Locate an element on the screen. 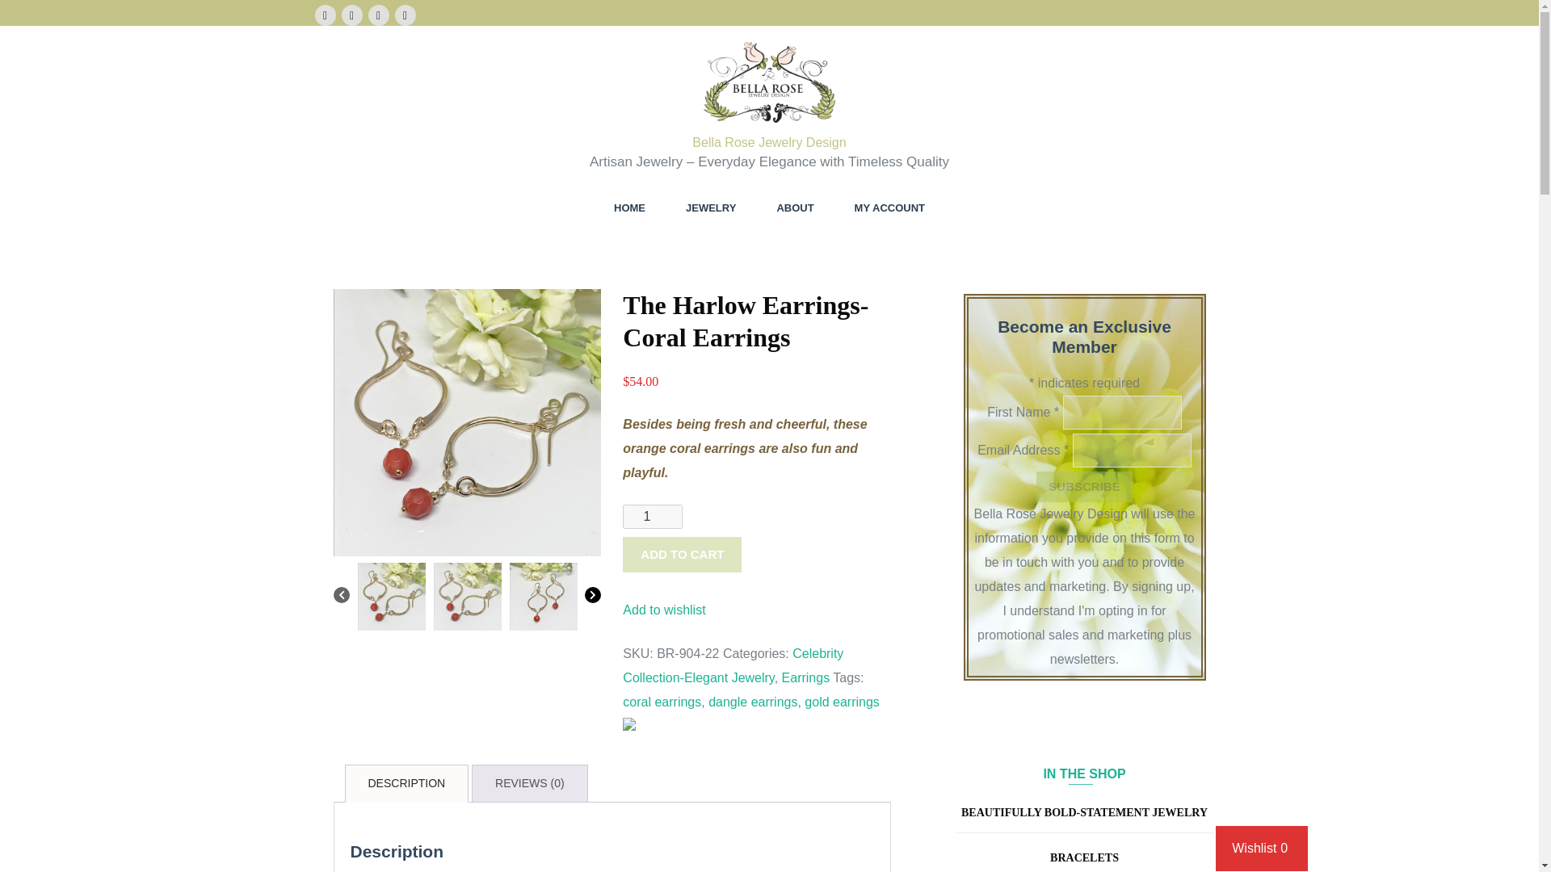 Image resolution: width=1551 pixels, height=872 pixels. Gold Coral Earrings is located at coordinates (391, 596).